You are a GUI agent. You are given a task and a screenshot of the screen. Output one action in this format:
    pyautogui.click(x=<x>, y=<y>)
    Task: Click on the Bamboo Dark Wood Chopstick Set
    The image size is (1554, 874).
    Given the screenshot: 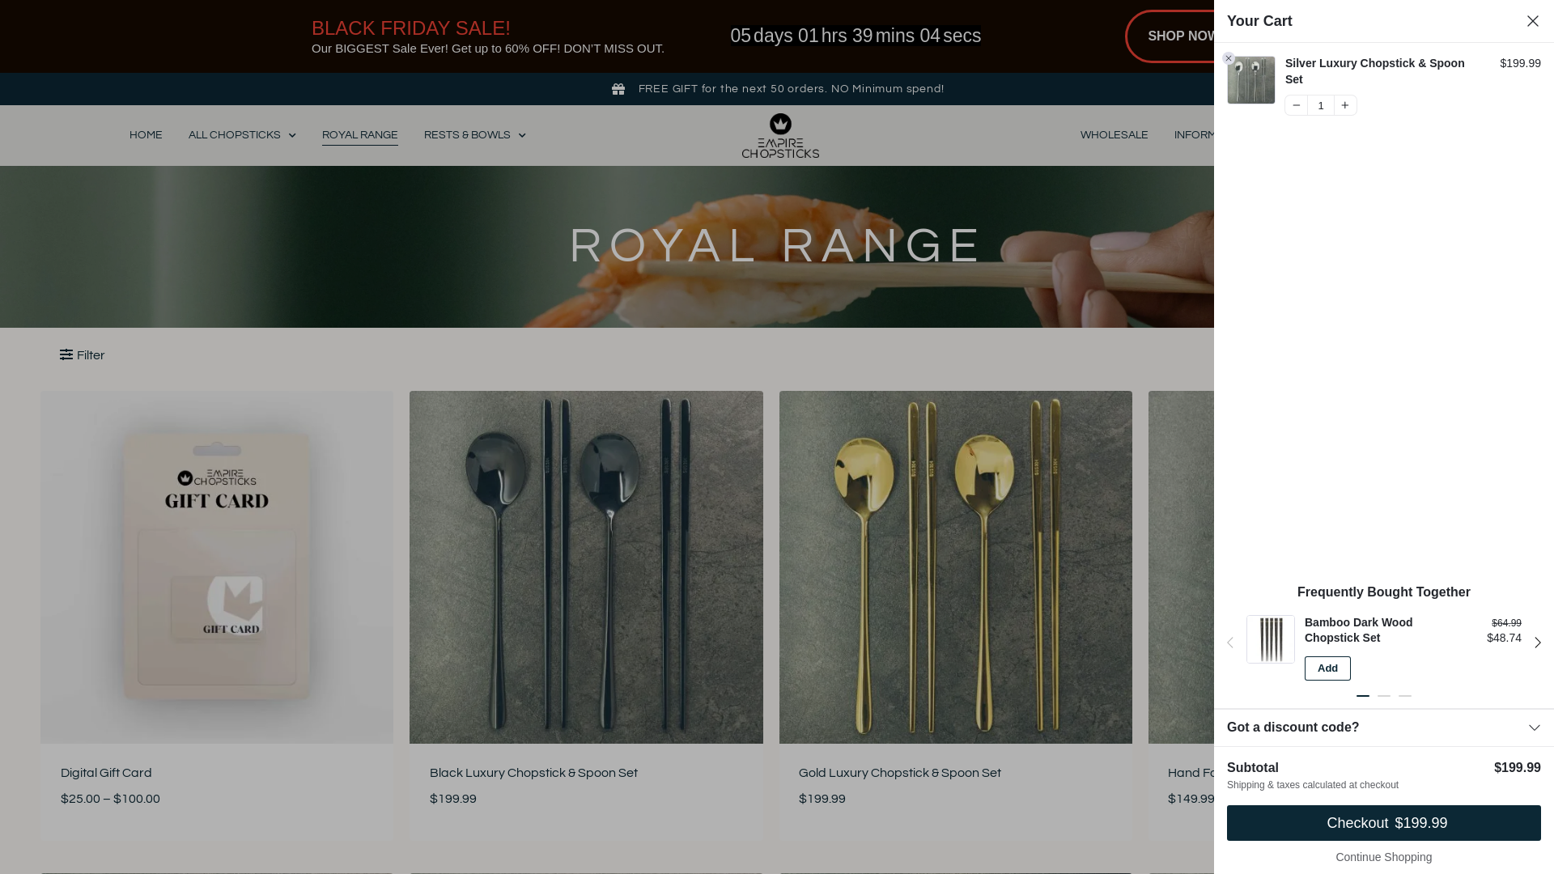 What is the action you would take?
    pyautogui.click(x=1381, y=631)
    